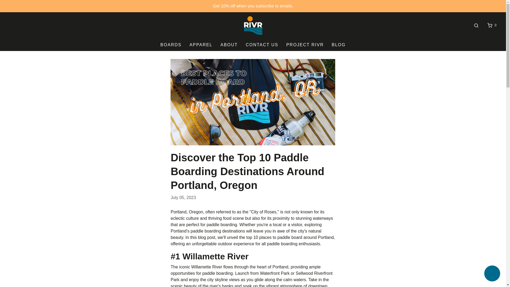  What do you see at coordinates (201, 45) in the screenshot?
I see `APPAREL` at bounding box center [201, 45].